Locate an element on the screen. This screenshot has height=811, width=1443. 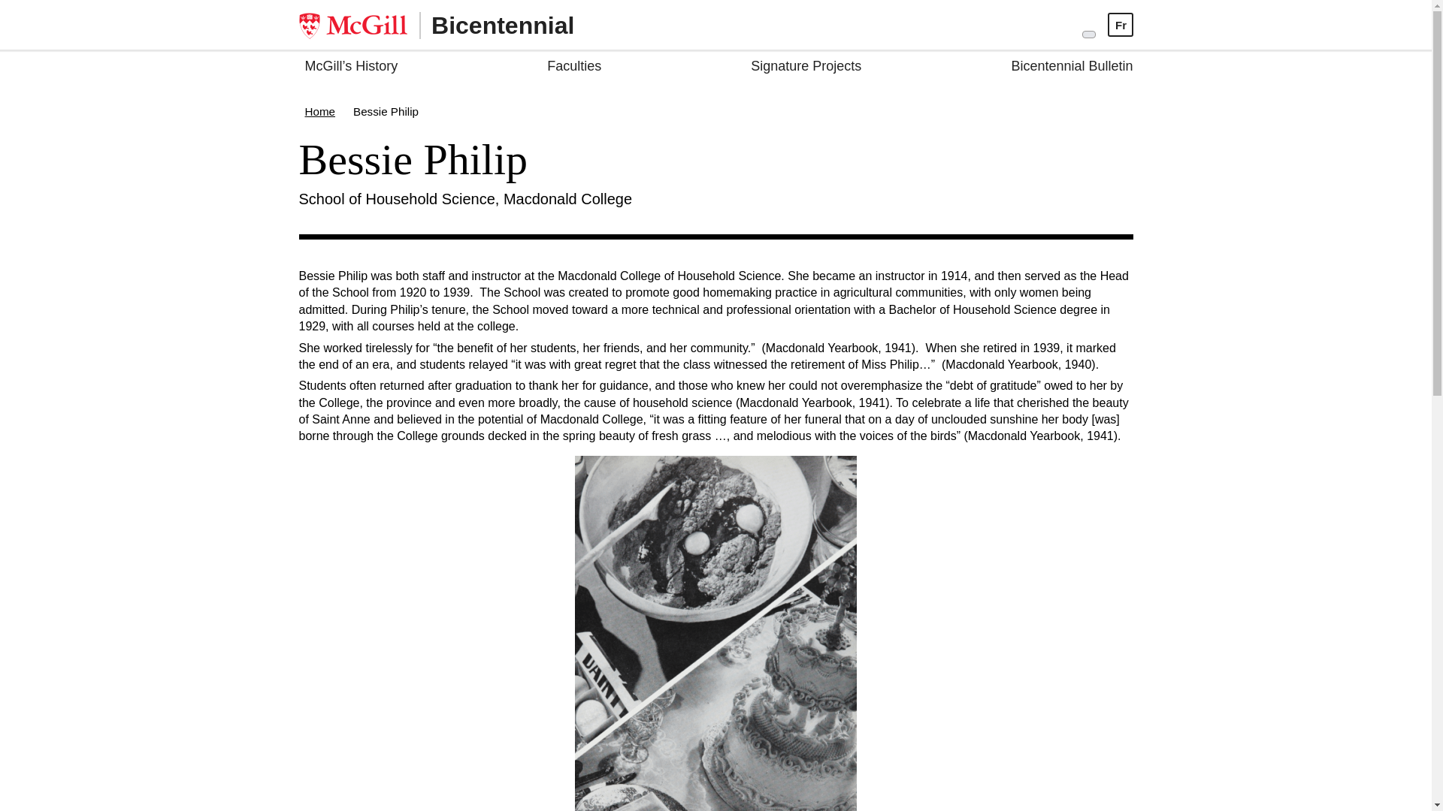
Faculties is located at coordinates (574, 68).